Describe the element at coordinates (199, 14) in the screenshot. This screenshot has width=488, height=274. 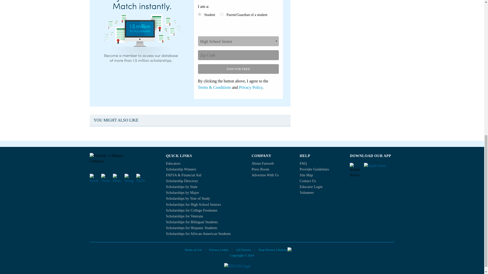
I see `1` at that location.